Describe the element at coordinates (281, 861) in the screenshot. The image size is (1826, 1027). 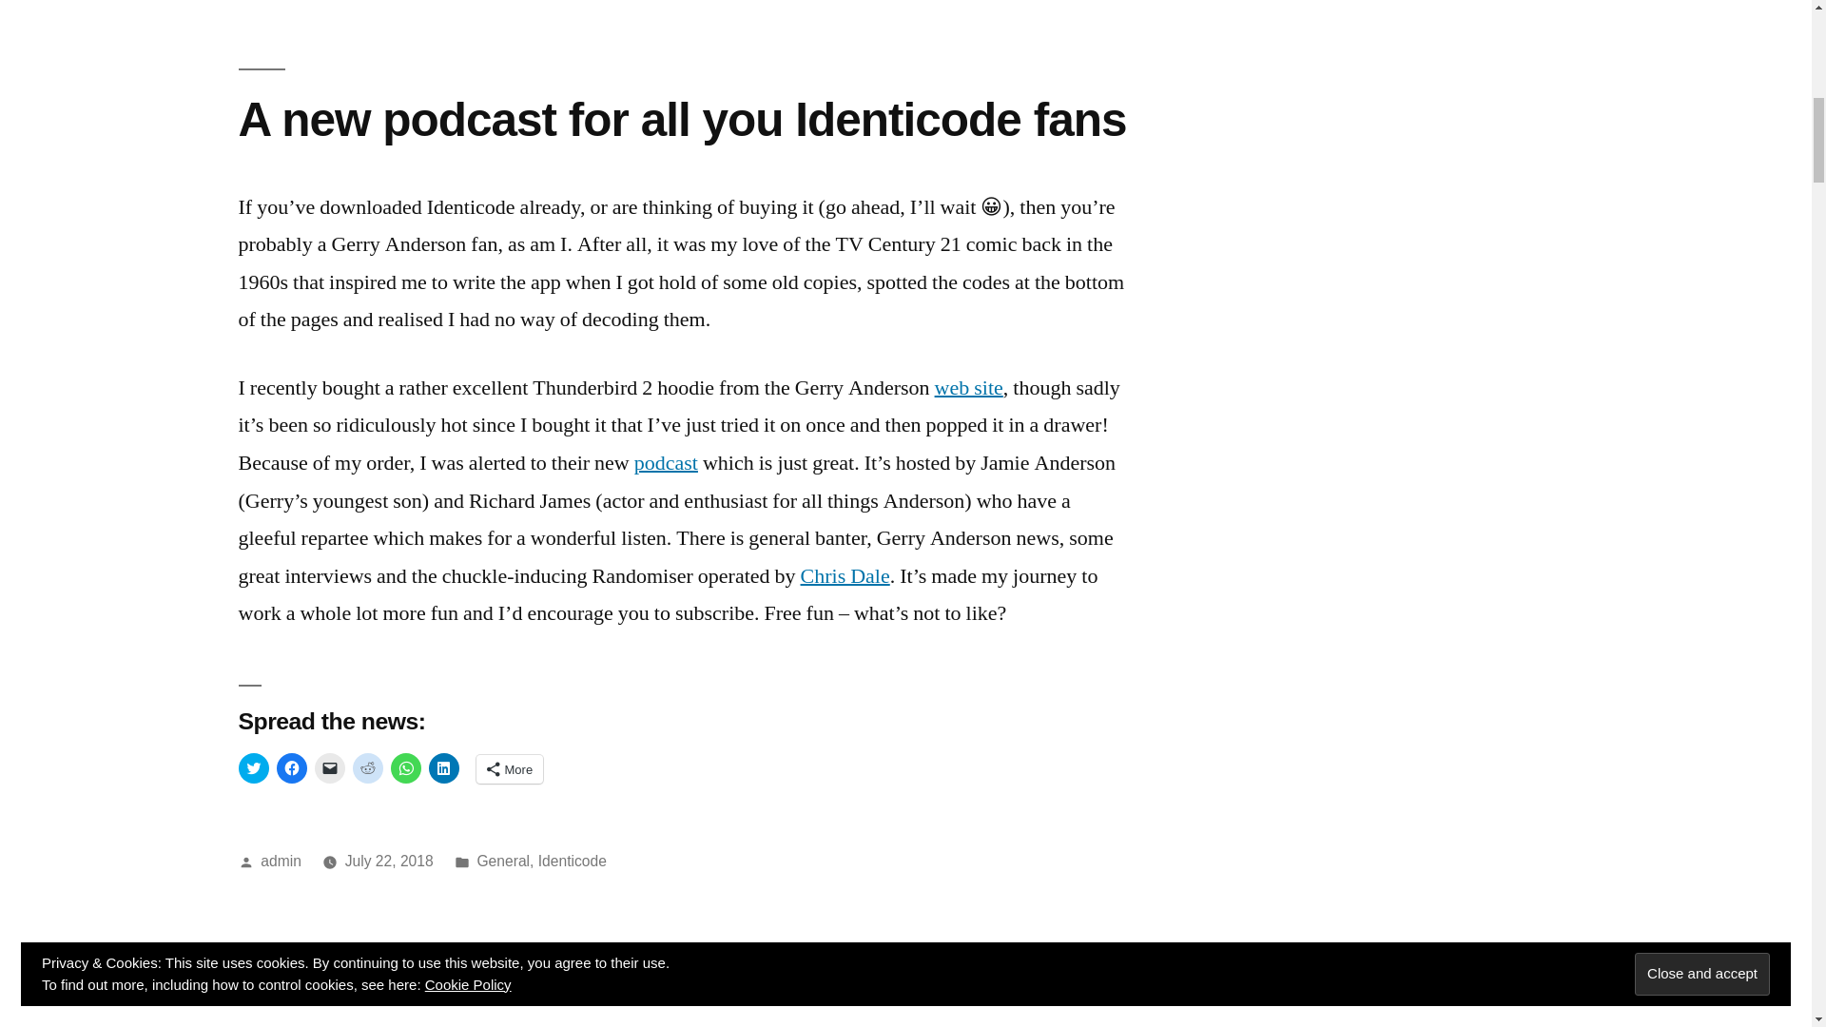
I see `admin` at that location.